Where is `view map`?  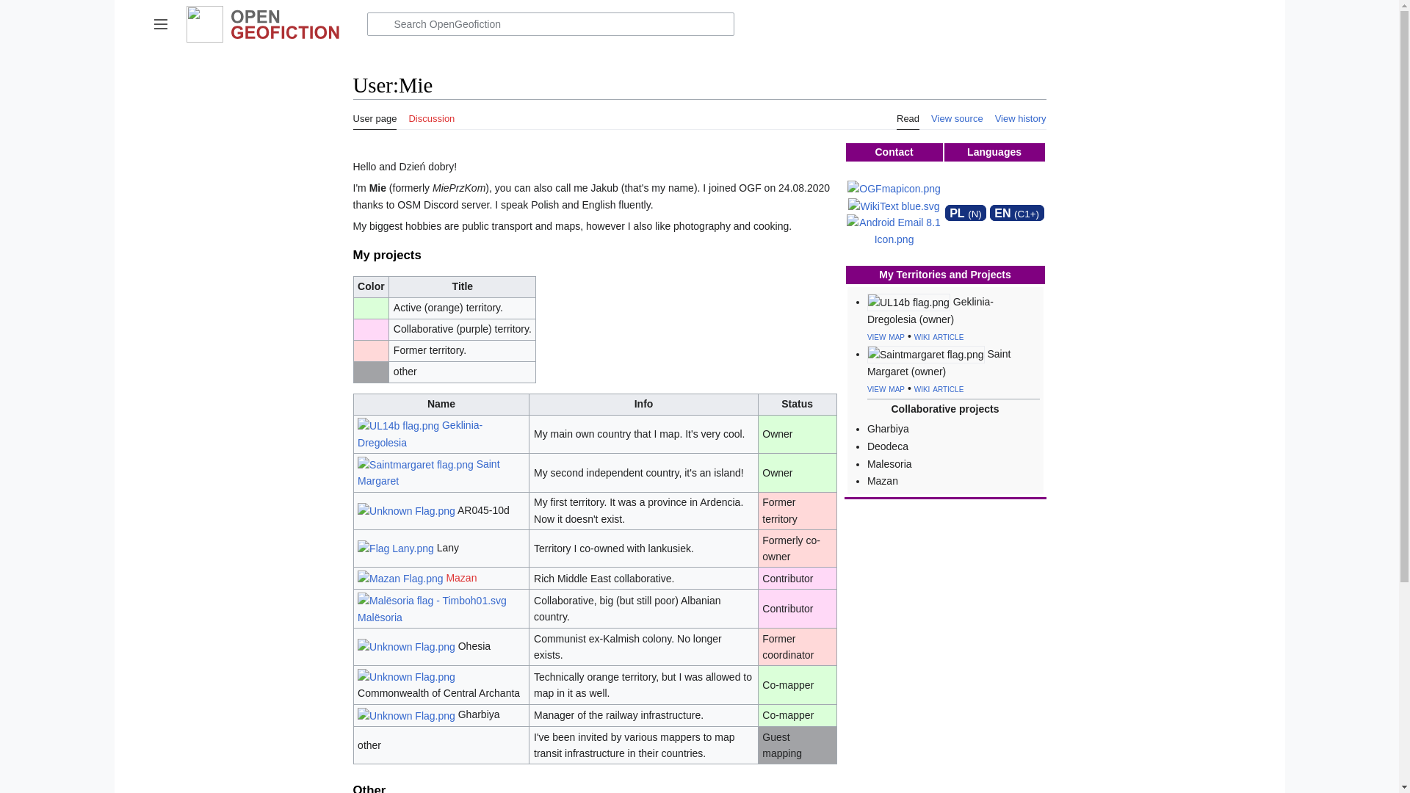
view map is located at coordinates (886, 336).